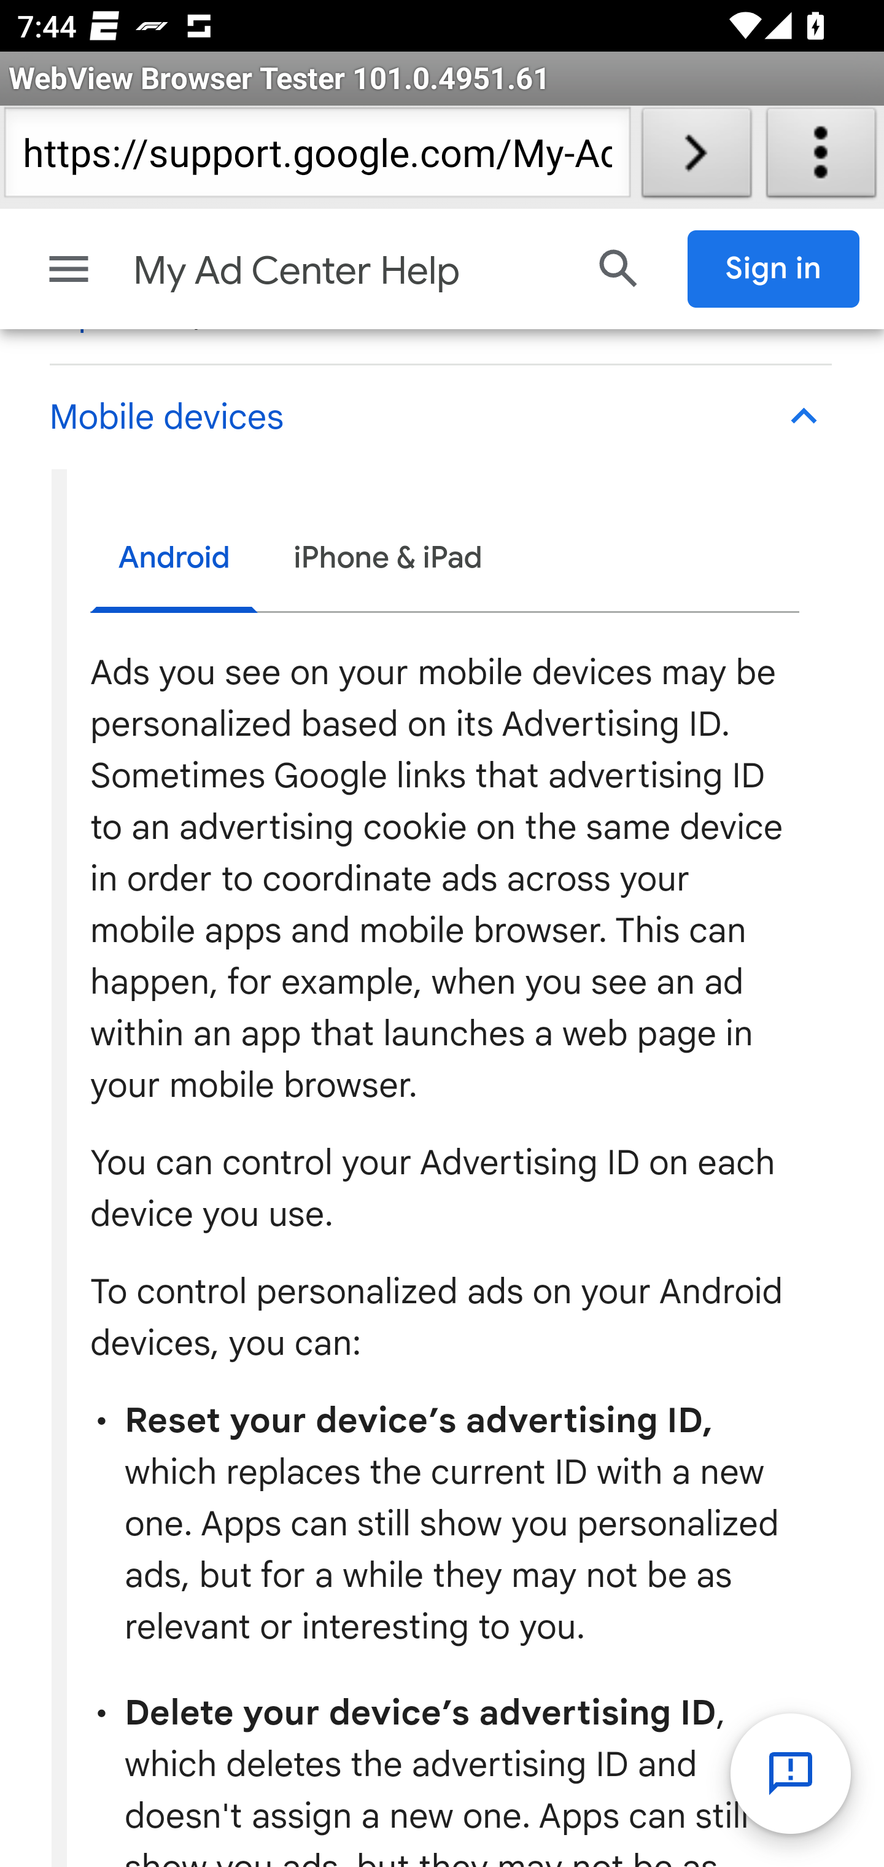 The width and height of the screenshot is (884, 1867). Describe the element at coordinates (387, 558) in the screenshot. I see `iPhone & iPad` at that location.